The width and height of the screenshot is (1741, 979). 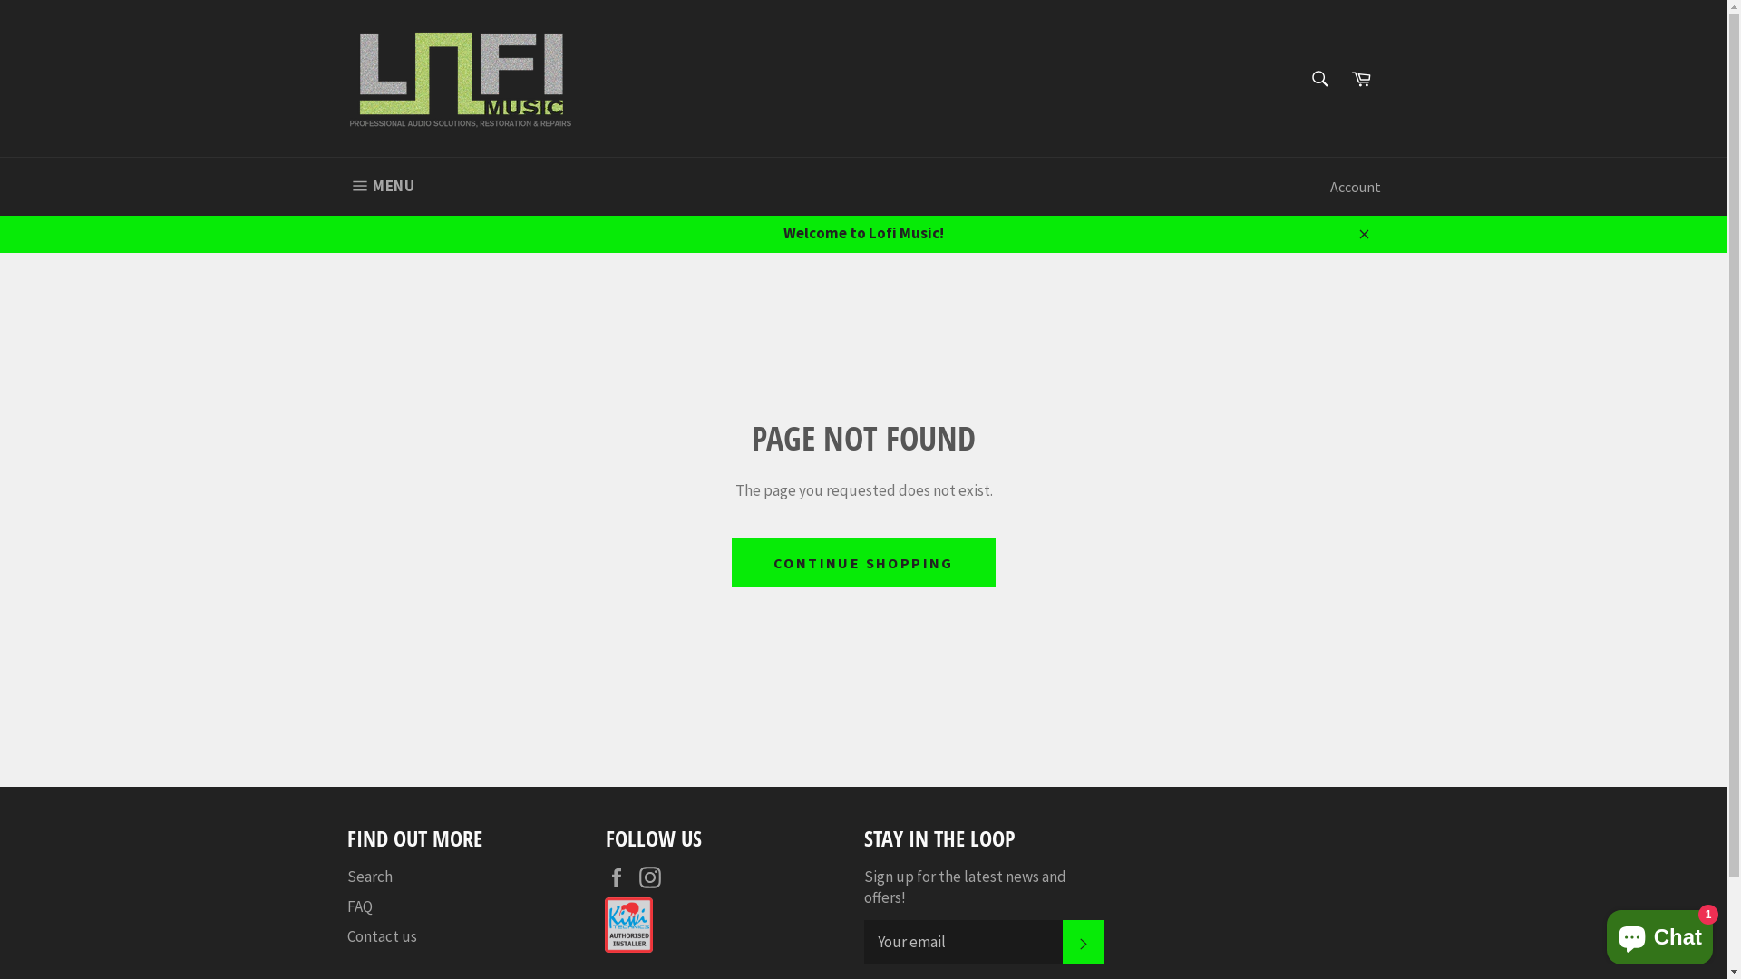 I want to click on Cart, so click(x=1361, y=79).